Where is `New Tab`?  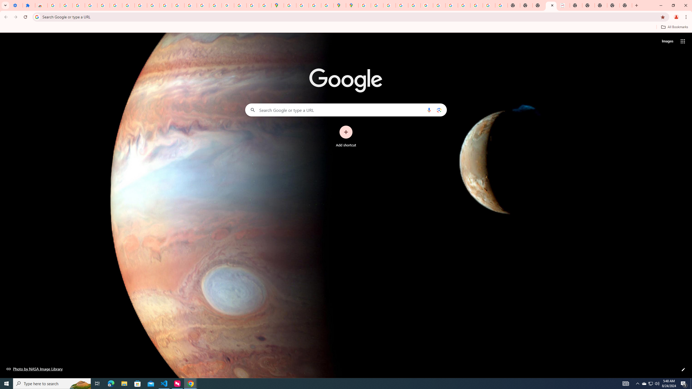
New Tab is located at coordinates (613, 5).